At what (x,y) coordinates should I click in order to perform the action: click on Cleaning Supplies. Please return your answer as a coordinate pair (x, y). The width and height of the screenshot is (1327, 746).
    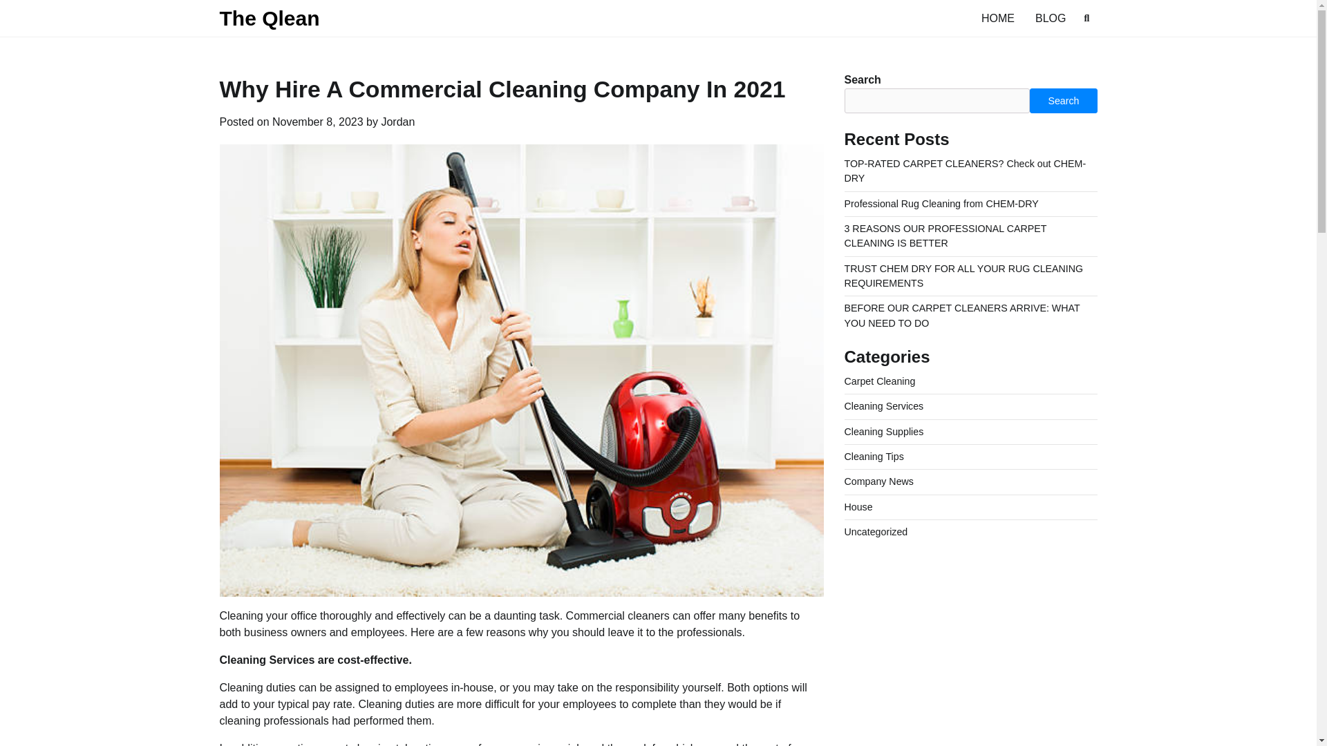
    Looking at the image, I should click on (883, 431).